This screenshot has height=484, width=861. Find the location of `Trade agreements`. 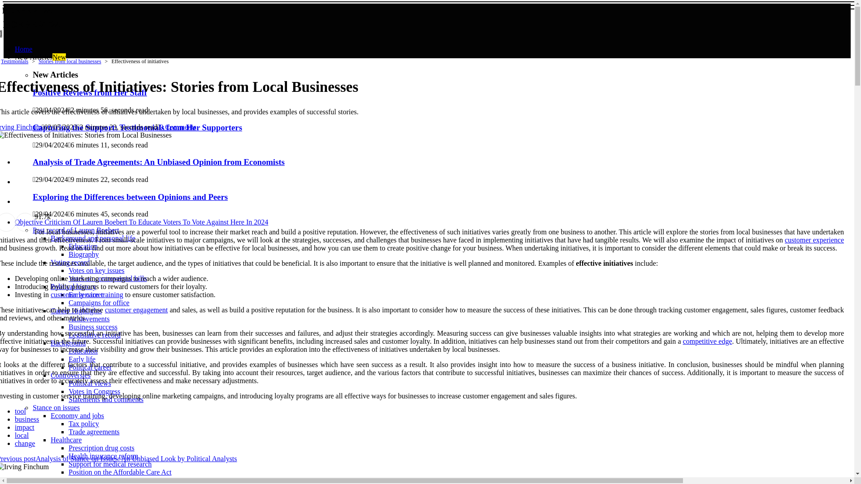

Trade agreements is located at coordinates (94, 432).